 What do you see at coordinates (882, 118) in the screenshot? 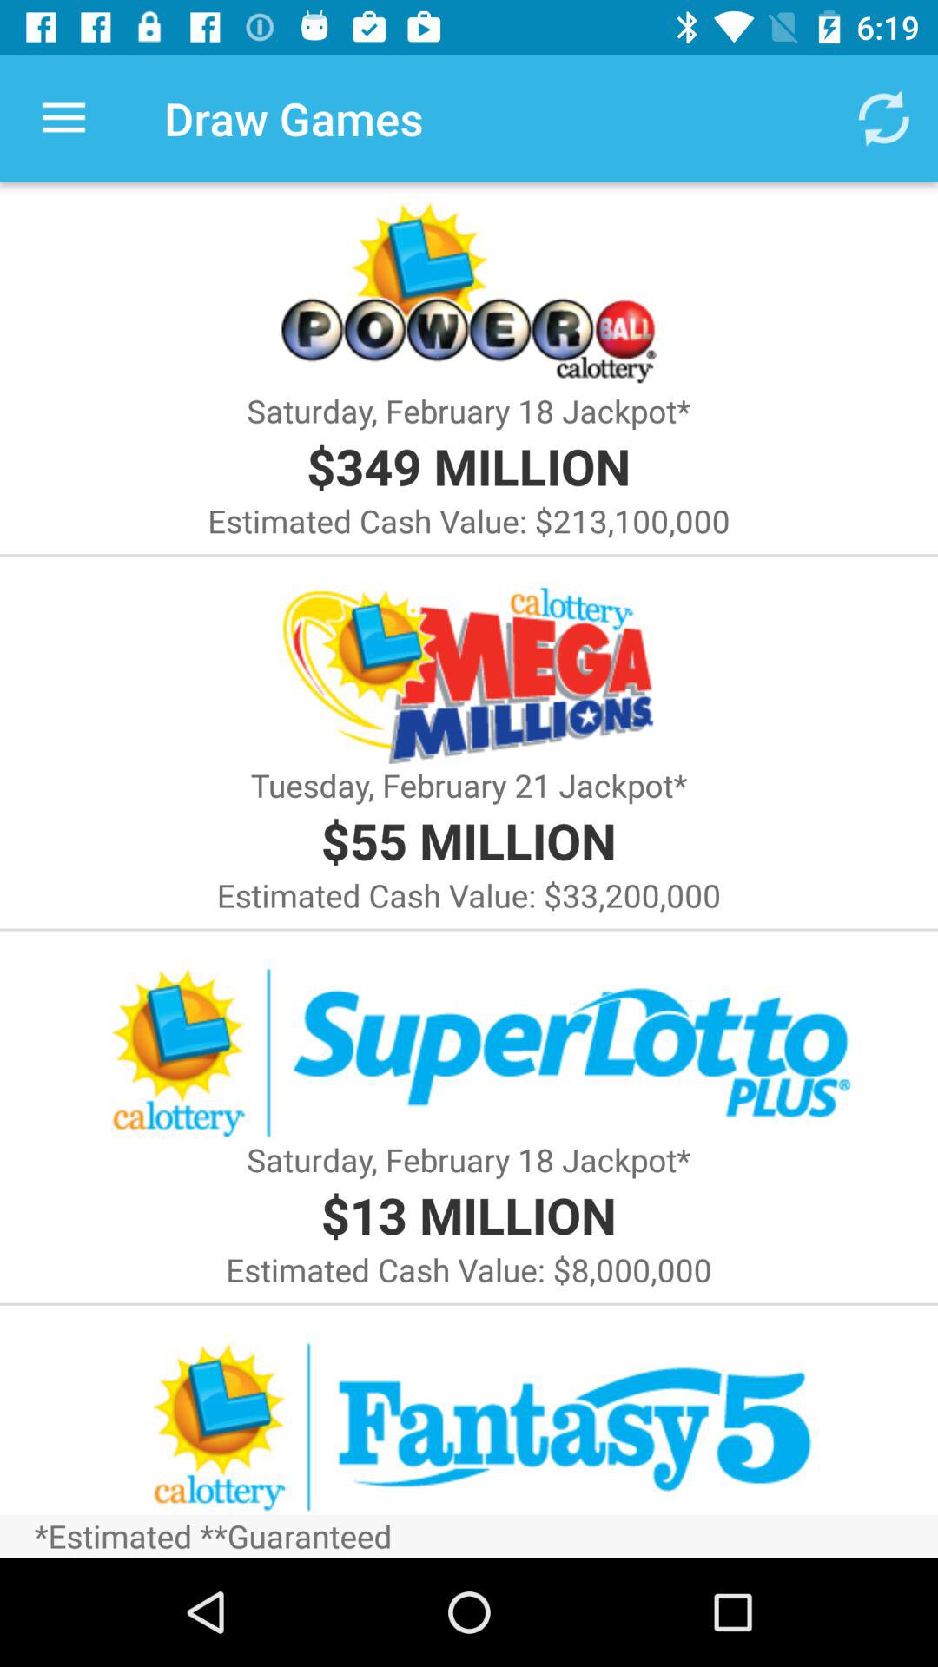
I see `open the icon to the right of draw games` at bounding box center [882, 118].